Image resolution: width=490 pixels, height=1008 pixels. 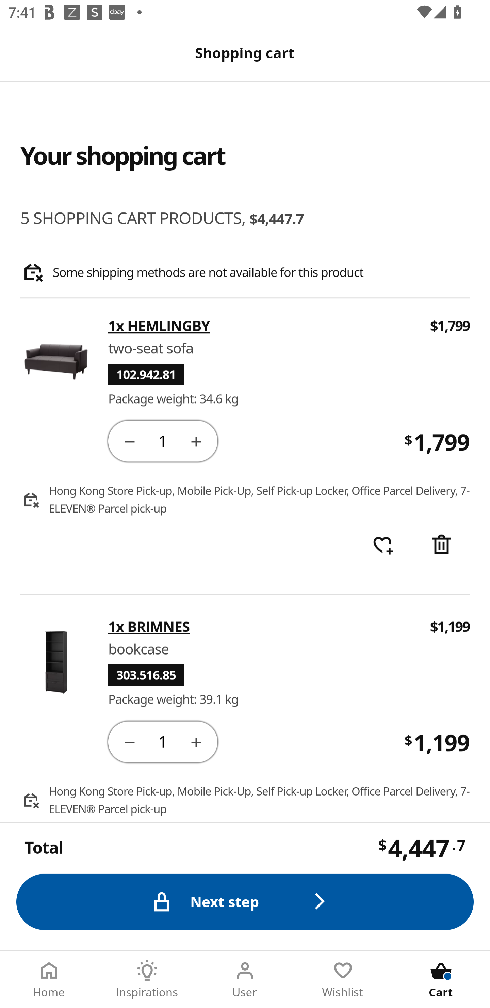 I want to click on Home
Tab 1 of 5, so click(x=49, y=979).